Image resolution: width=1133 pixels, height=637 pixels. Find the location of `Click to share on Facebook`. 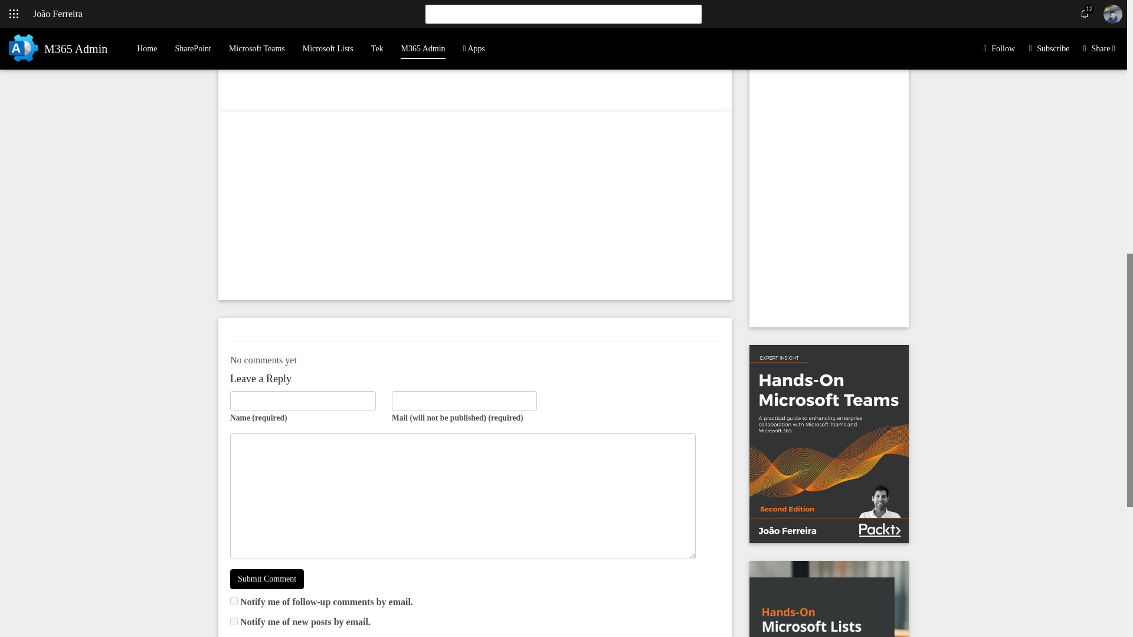

Click to share on Facebook is located at coordinates (261, 12).